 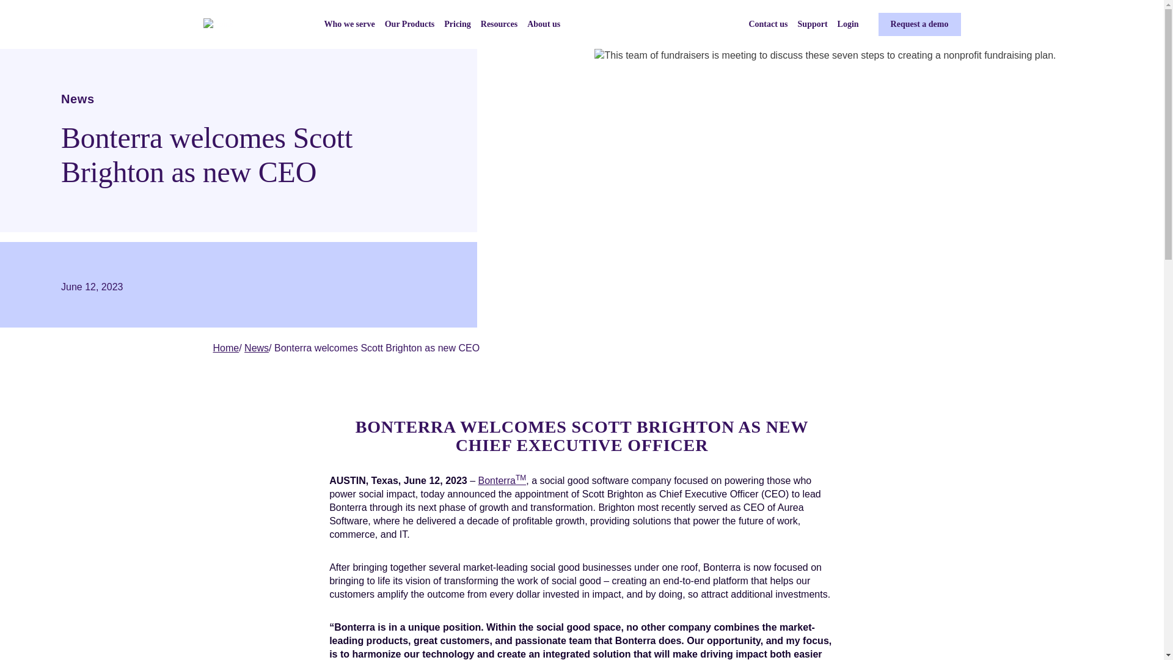 I want to click on Pricing, so click(x=458, y=24).